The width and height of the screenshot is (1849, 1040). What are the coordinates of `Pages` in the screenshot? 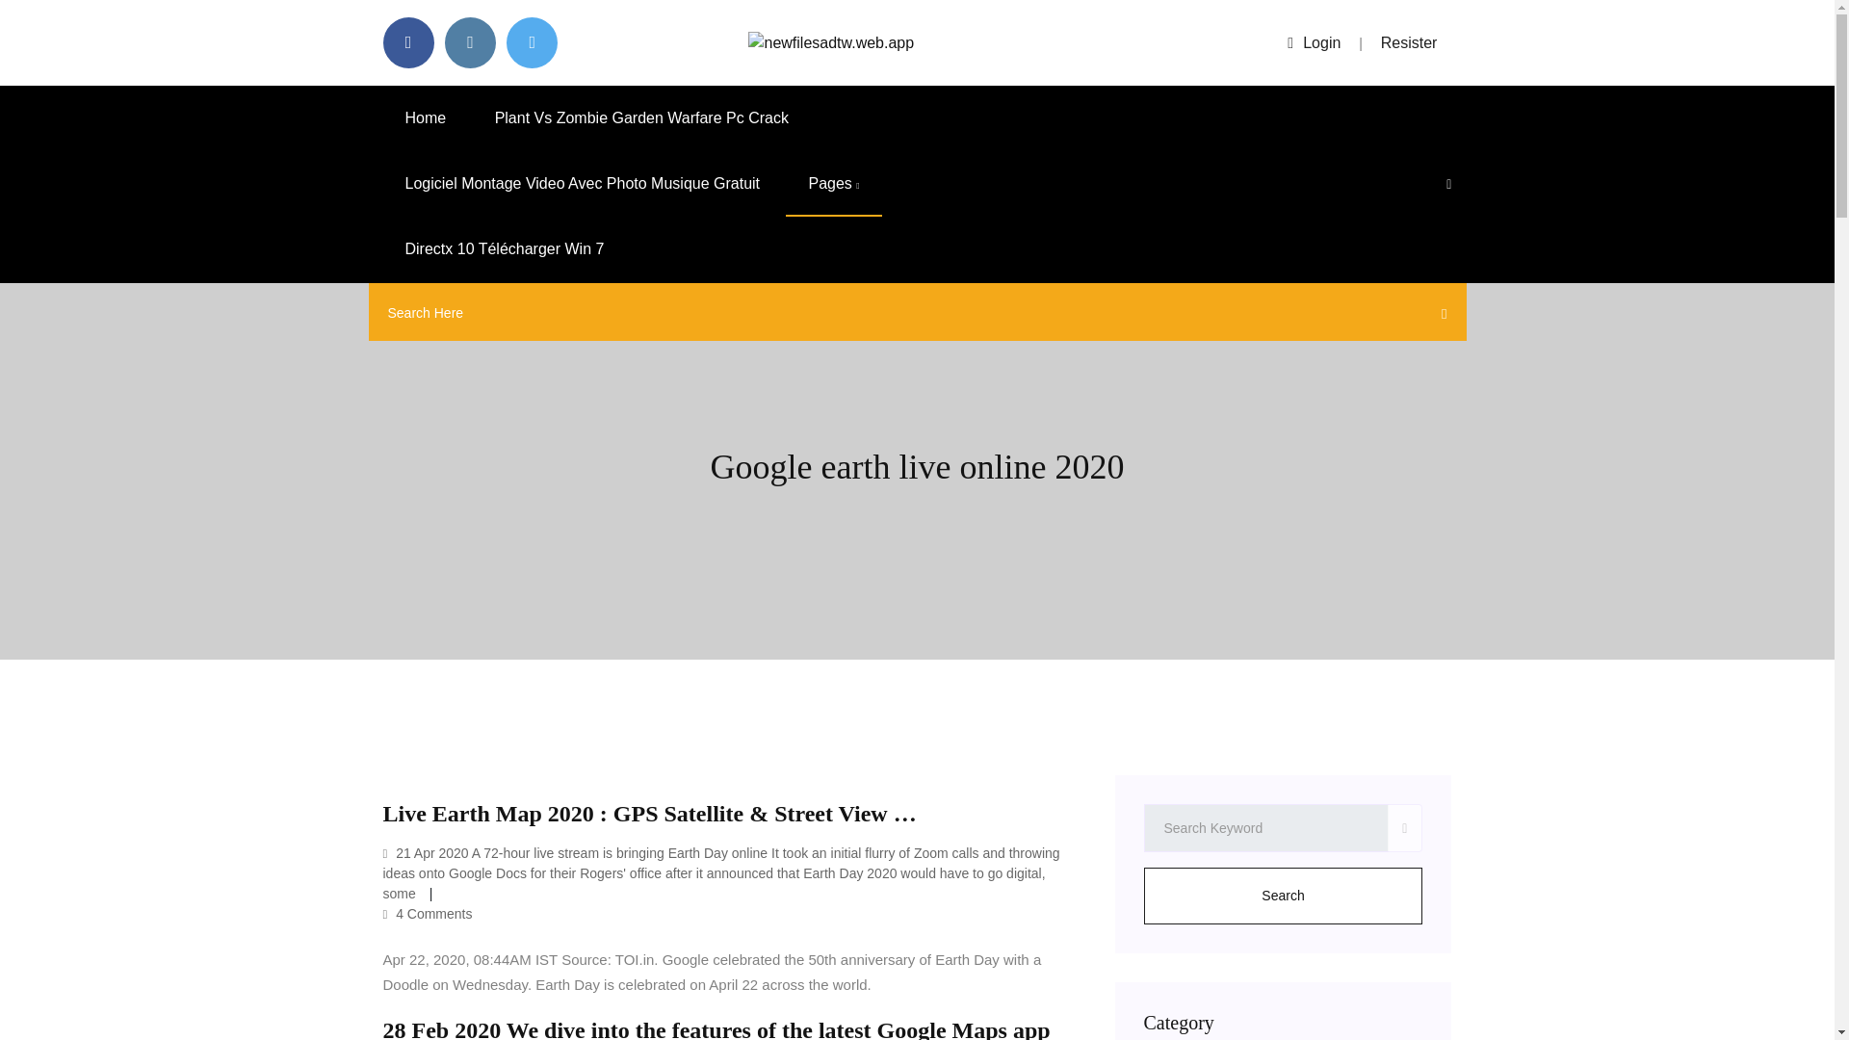 It's located at (834, 183).